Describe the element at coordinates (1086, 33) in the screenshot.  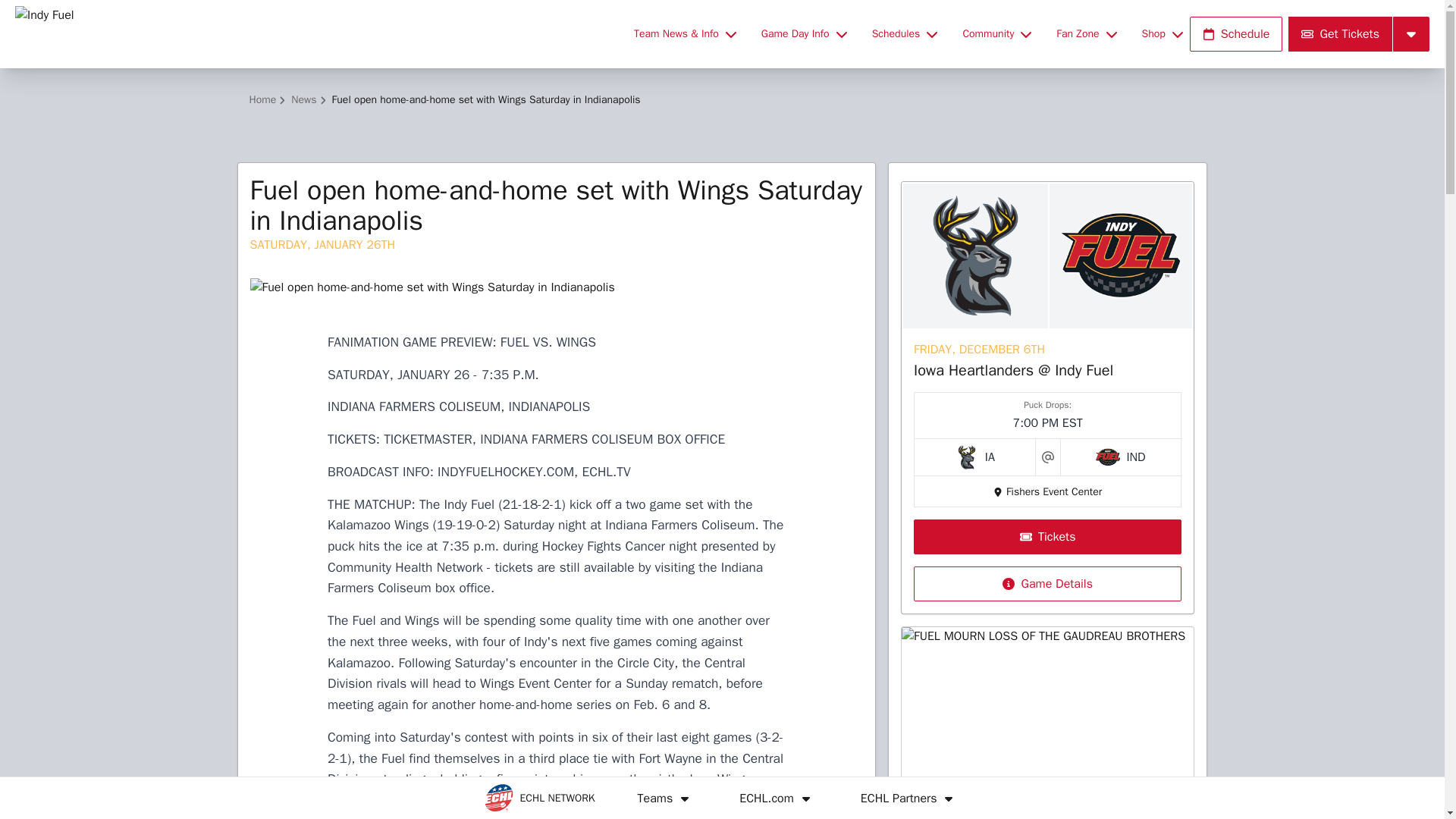
I see `Fan Zone` at that location.